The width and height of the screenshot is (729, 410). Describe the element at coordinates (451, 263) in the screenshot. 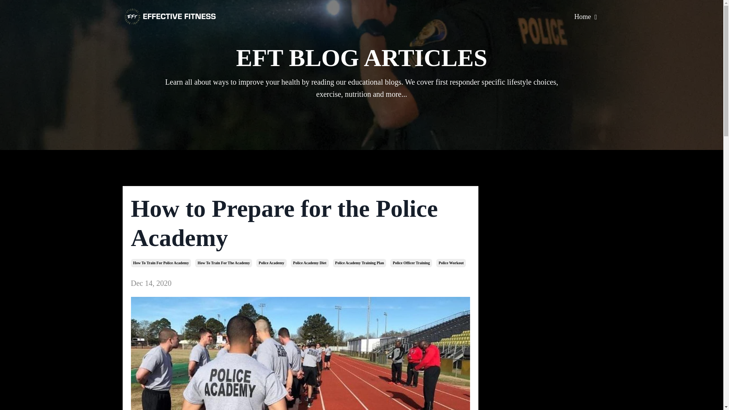

I see `Police Workout` at that location.